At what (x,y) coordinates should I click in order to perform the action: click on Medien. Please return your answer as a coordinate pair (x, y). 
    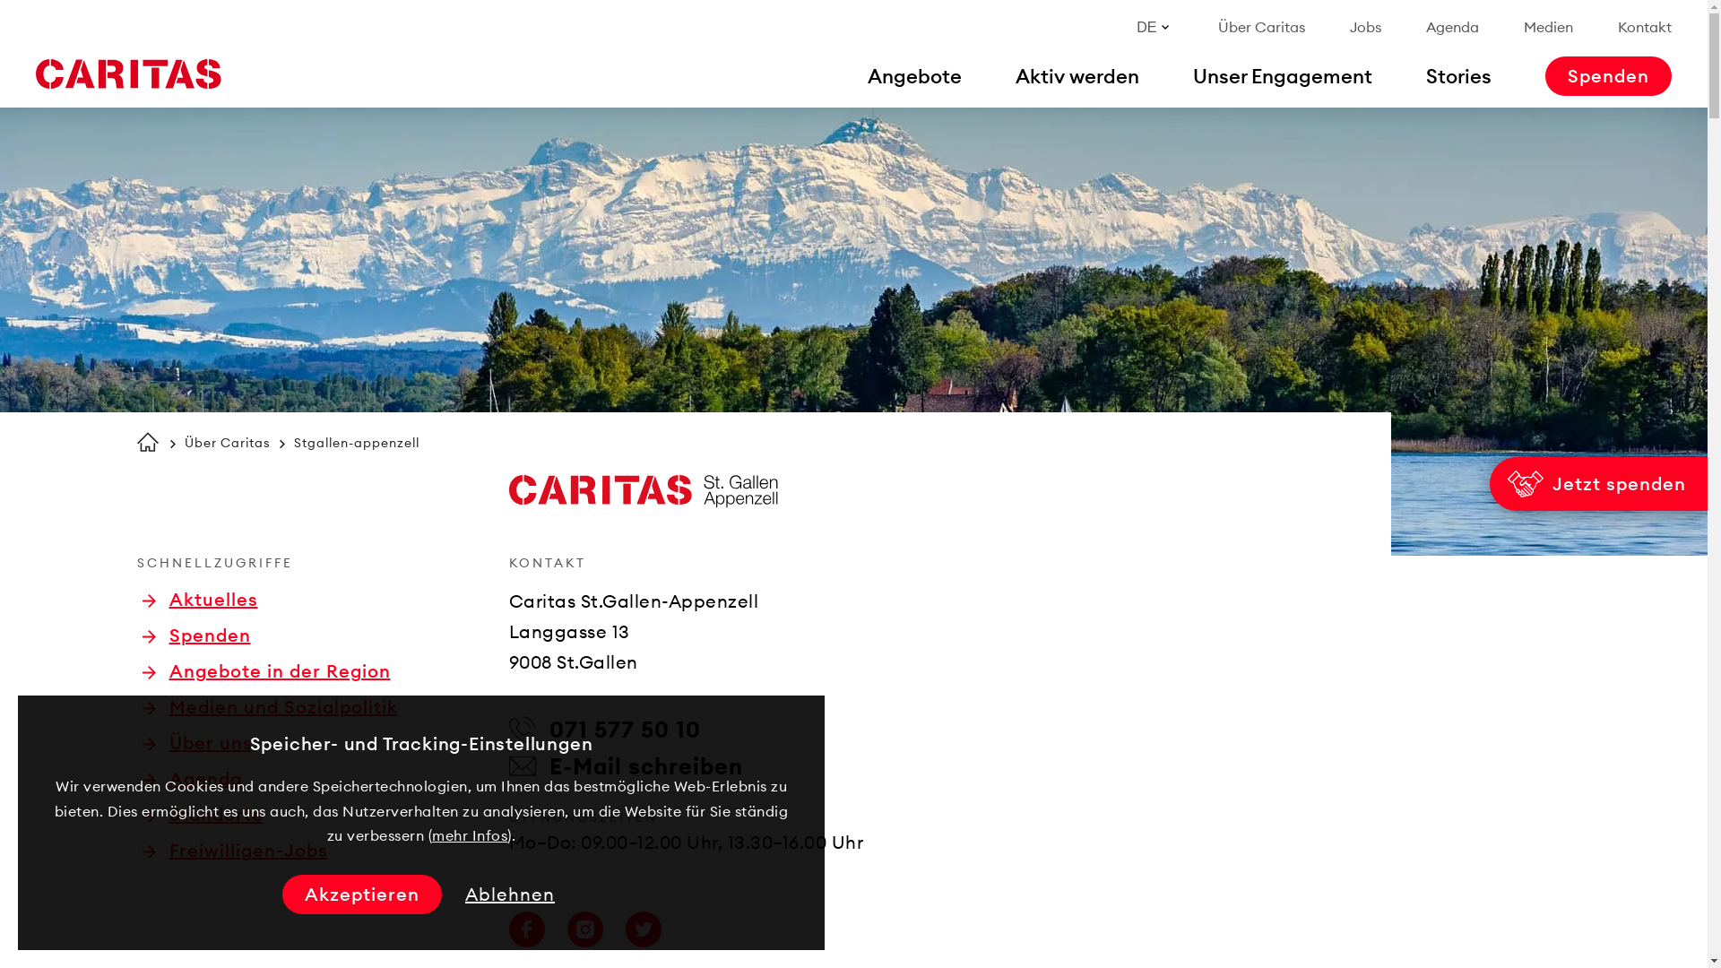
    Looking at the image, I should click on (1549, 27).